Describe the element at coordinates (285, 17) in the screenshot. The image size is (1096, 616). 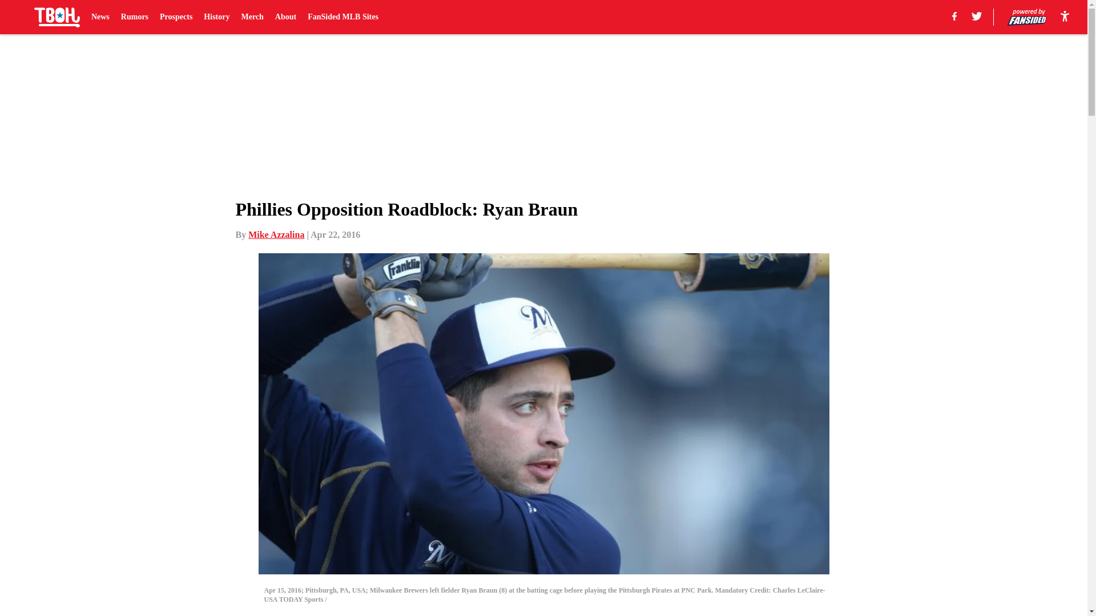
I see `About` at that location.